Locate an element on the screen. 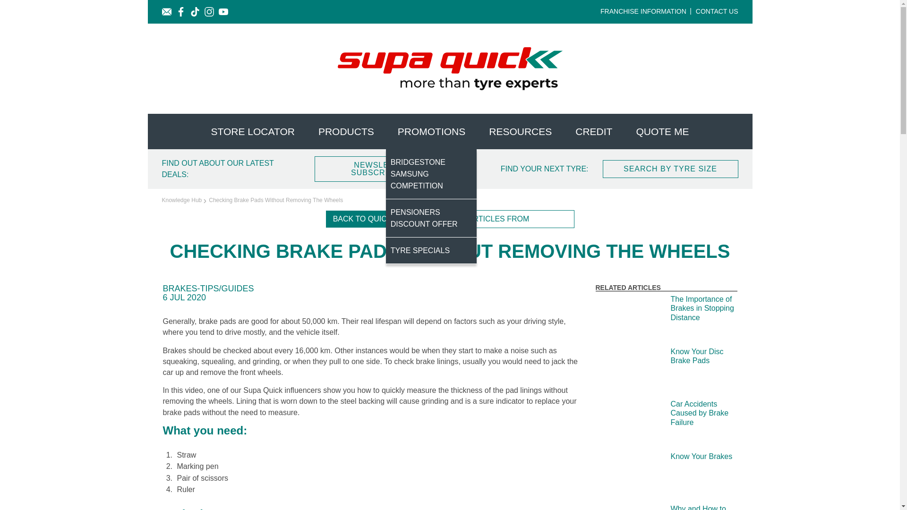 The height and width of the screenshot is (510, 907). Supa Quick Franchise Information is located at coordinates (646, 11).